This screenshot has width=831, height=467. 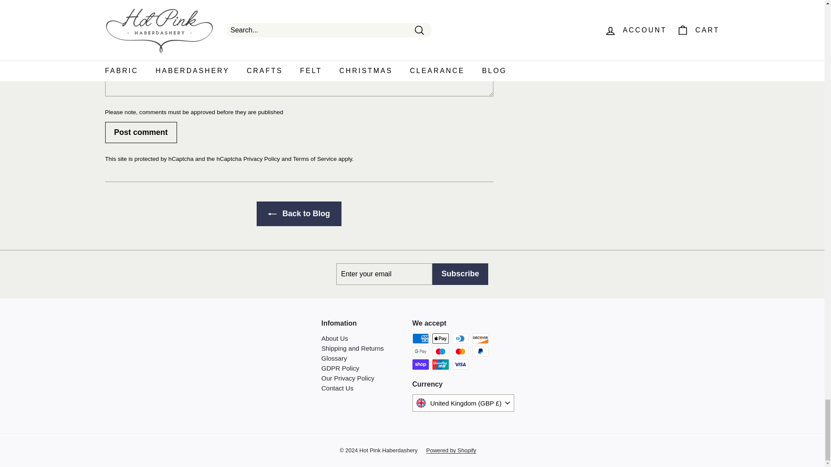 I want to click on Union Pay, so click(x=440, y=364).